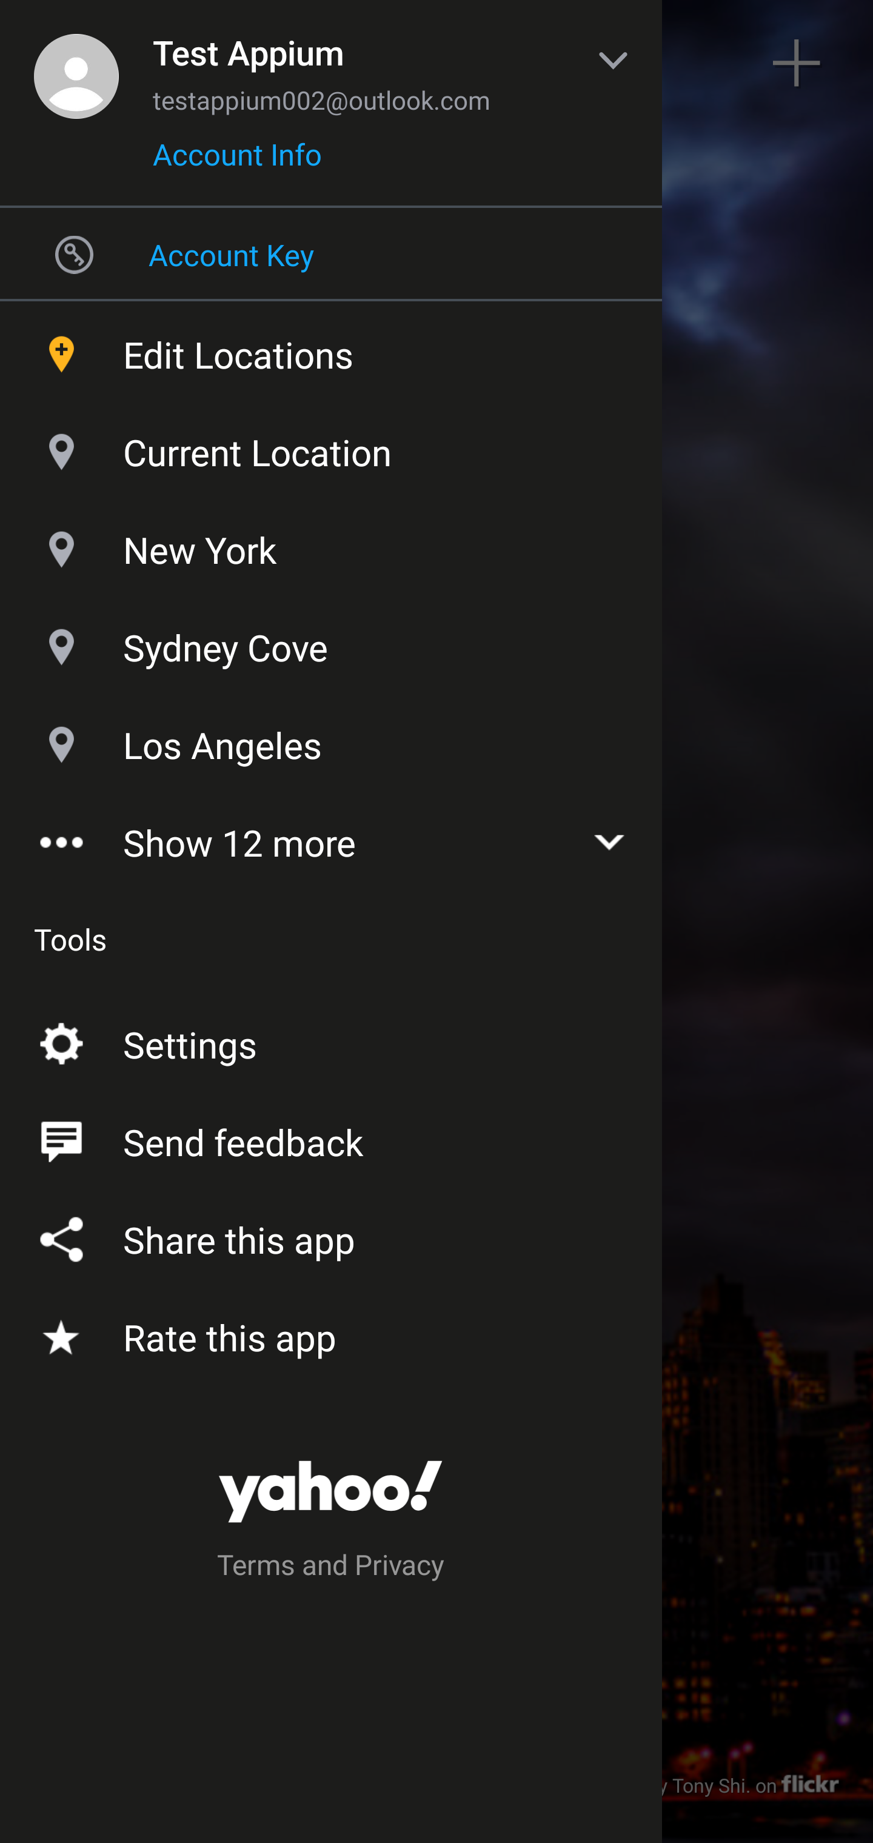 This screenshot has height=1843, width=873. I want to click on Account Info, so click(237, 162).